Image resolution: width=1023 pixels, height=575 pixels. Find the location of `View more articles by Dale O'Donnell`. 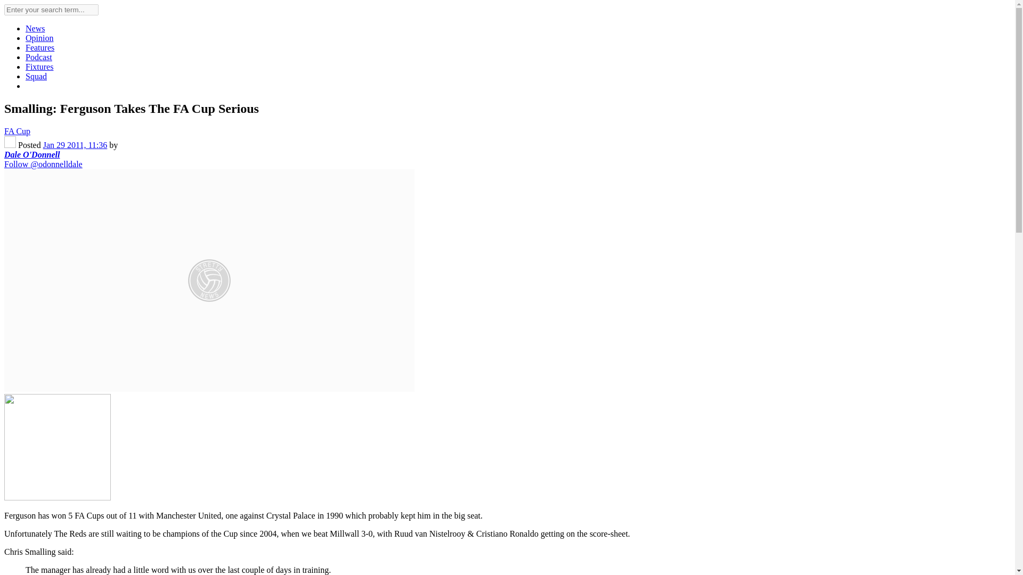

View more articles by Dale O'Donnell is located at coordinates (10, 145).